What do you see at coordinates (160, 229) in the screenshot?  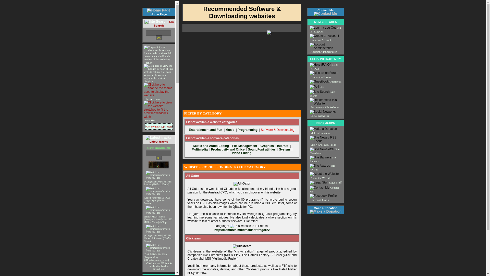 I see `Watch this arrangement's video from YouTube` at bounding box center [160, 229].